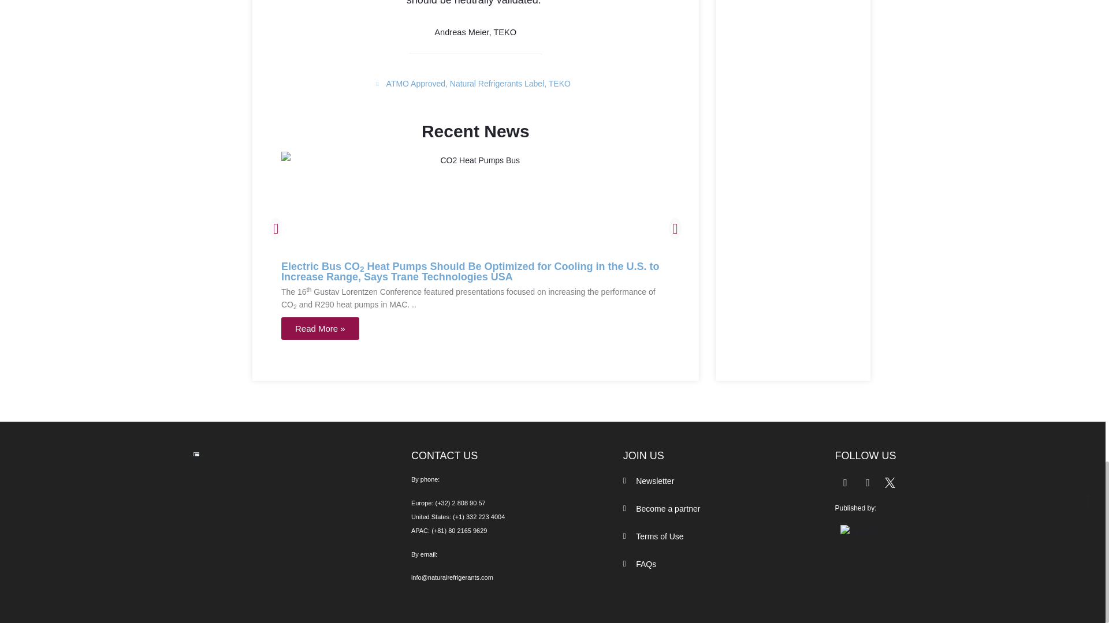 The width and height of the screenshot is (1109, 623). I want to click on TEKO, so click(560, 84).